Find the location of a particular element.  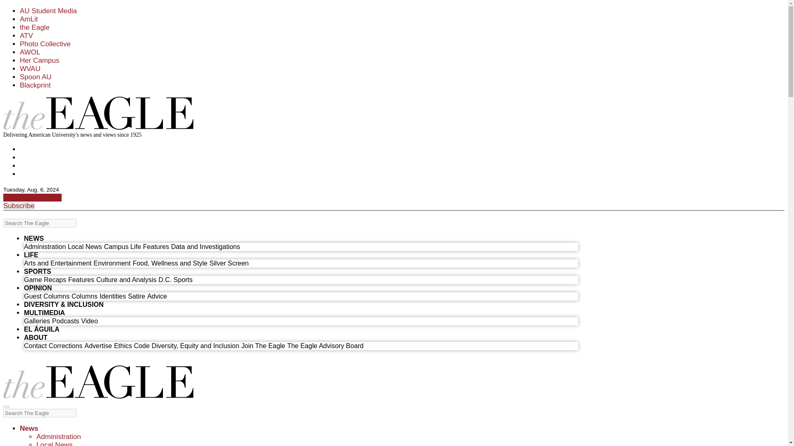

Support The Eagle is located at coordinates (32, 197).